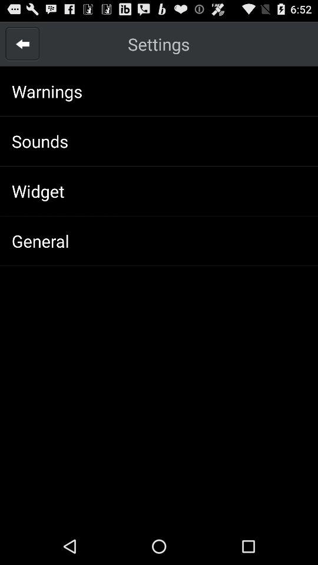 This screenshot has width=318, height=565. What do you see at coordinates (38, 191) in the screenshot?
I see `open the widget icon` at bounding box center [38, 191].